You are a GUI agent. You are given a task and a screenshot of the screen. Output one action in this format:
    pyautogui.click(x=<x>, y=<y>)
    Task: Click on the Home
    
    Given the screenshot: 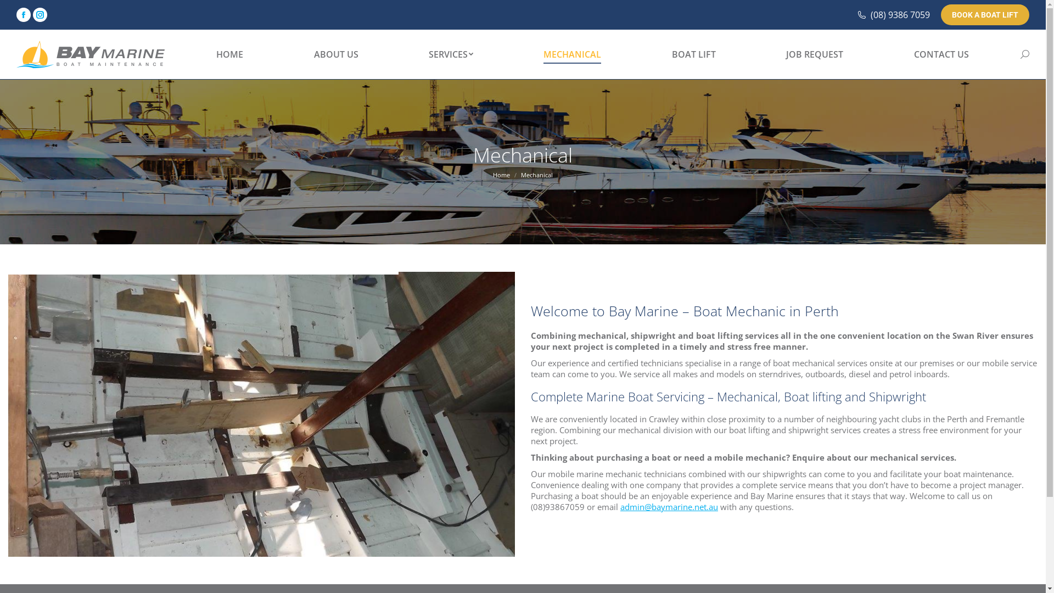 What is the action you would take?
    pyautogui.click(x=502, y=175)
    